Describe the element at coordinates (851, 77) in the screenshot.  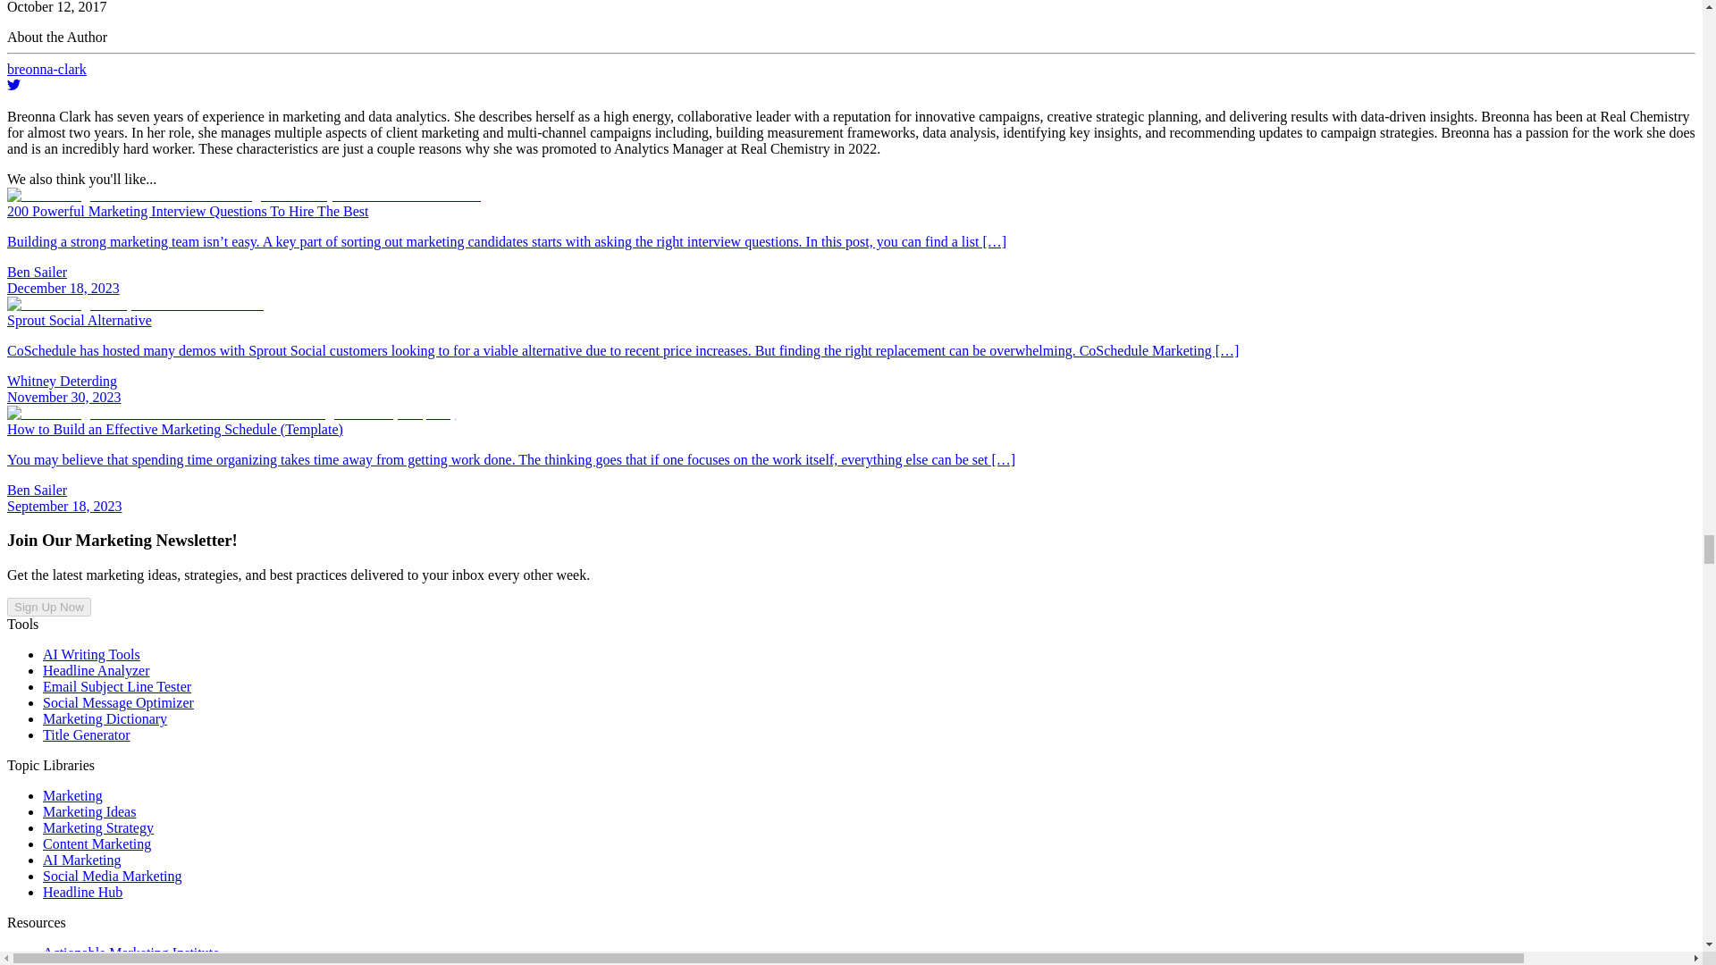
I see `breonna-clark` at that location.